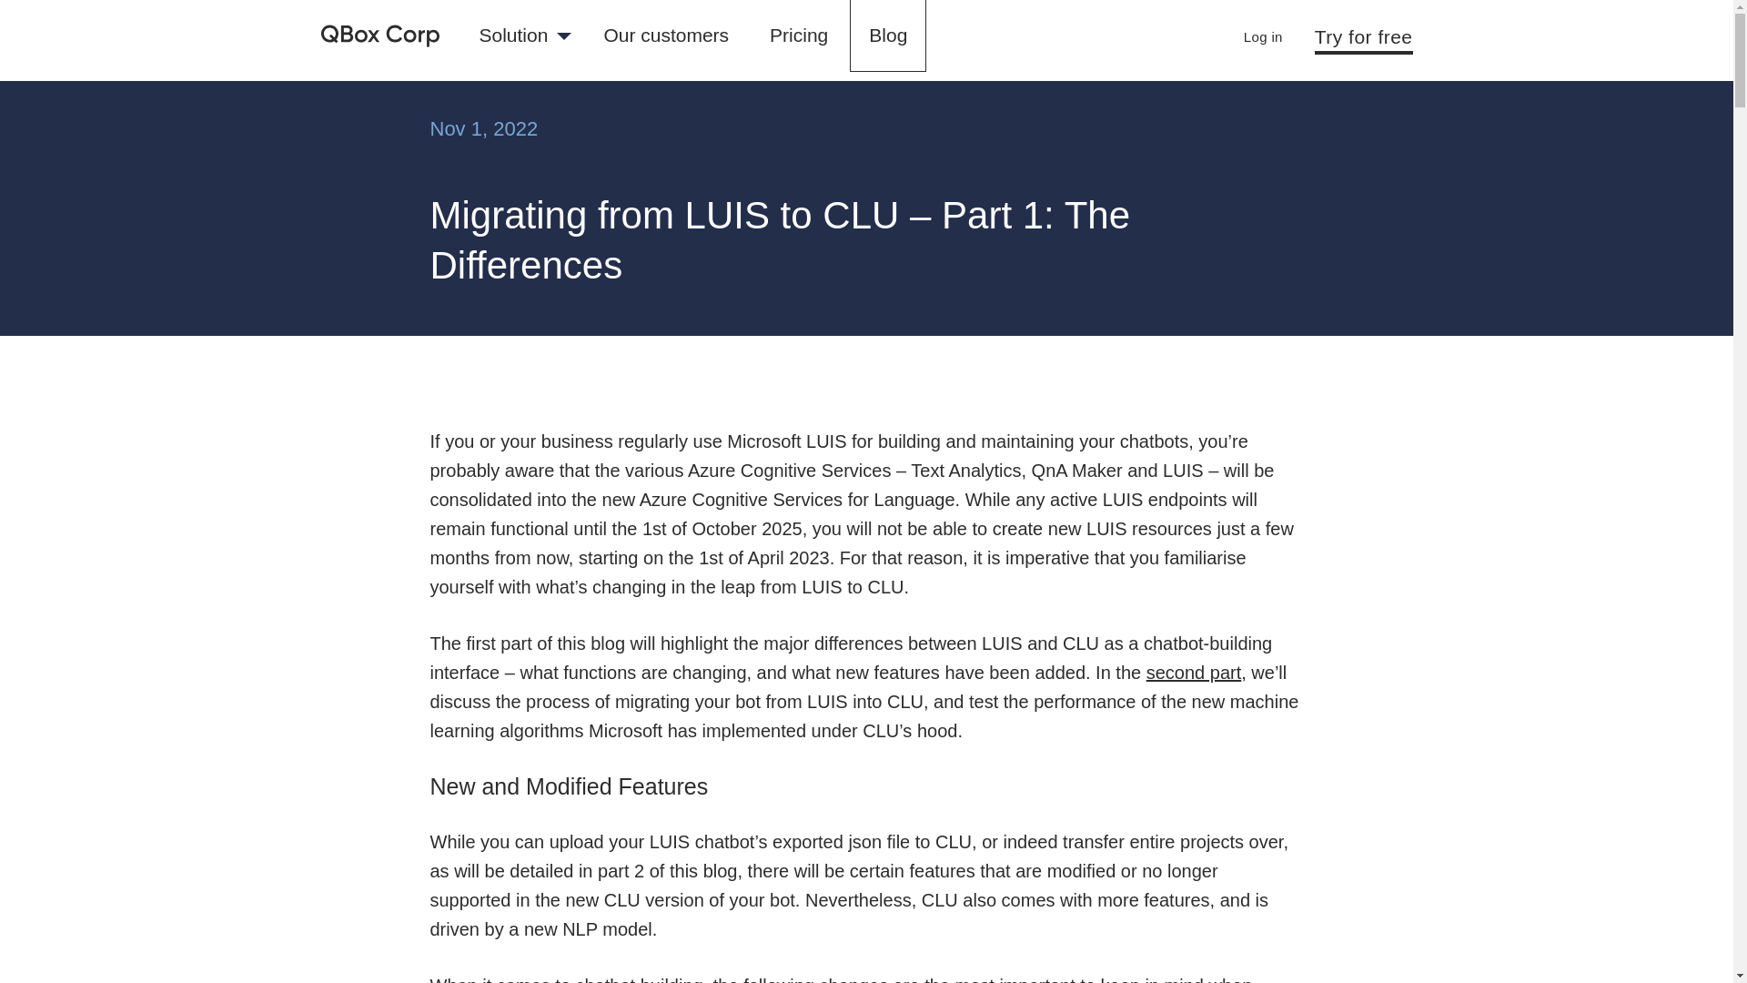  What do you see at coordinates (1194, 672) in the screenshot?
I see `second part` at bounding box center [1194, 672].